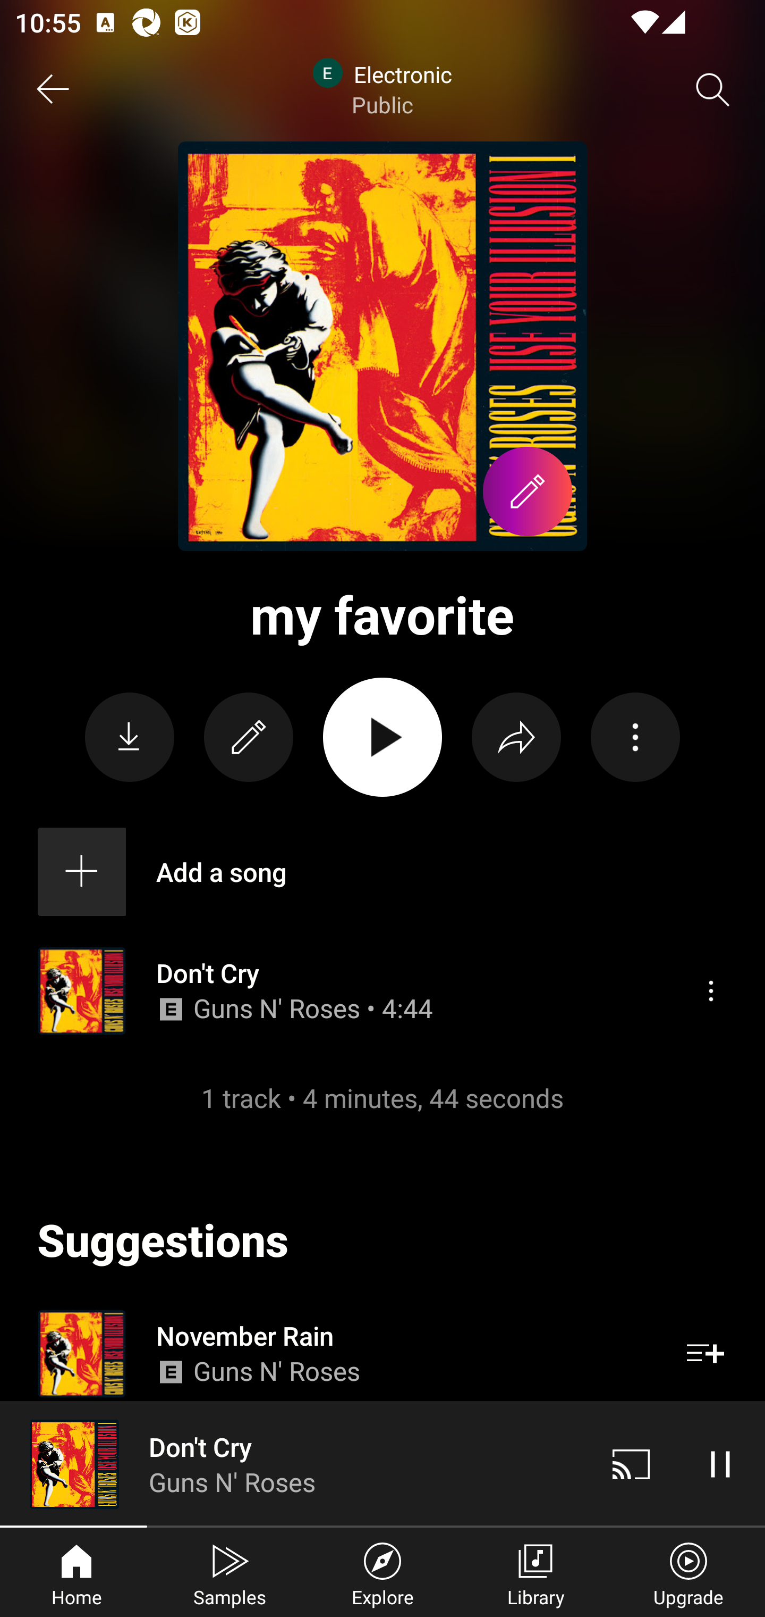 The width and height of the screenshot is (765, 1617). What do you see at coordinates (249, 737) in the screenshot?
I see `Edit playlist` at bounding box center [249, 737].